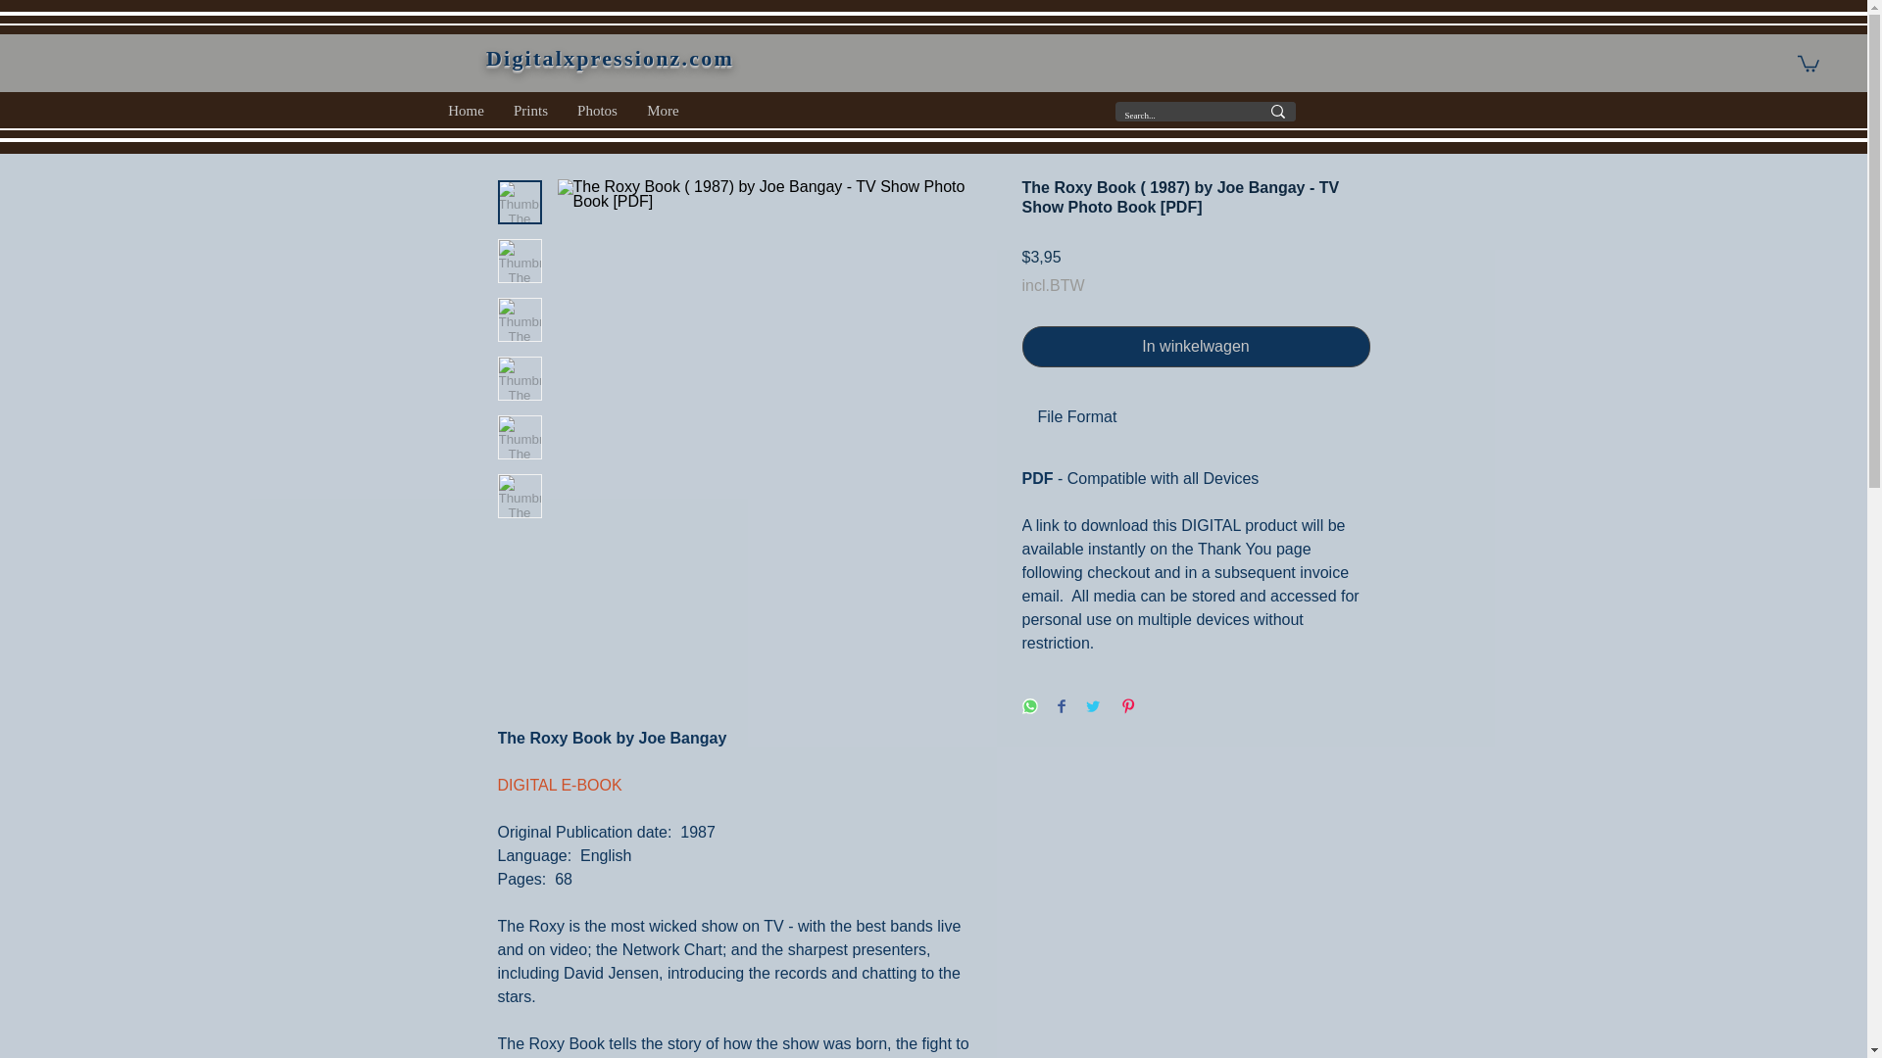  I want to click on Home, so click(465, 110).